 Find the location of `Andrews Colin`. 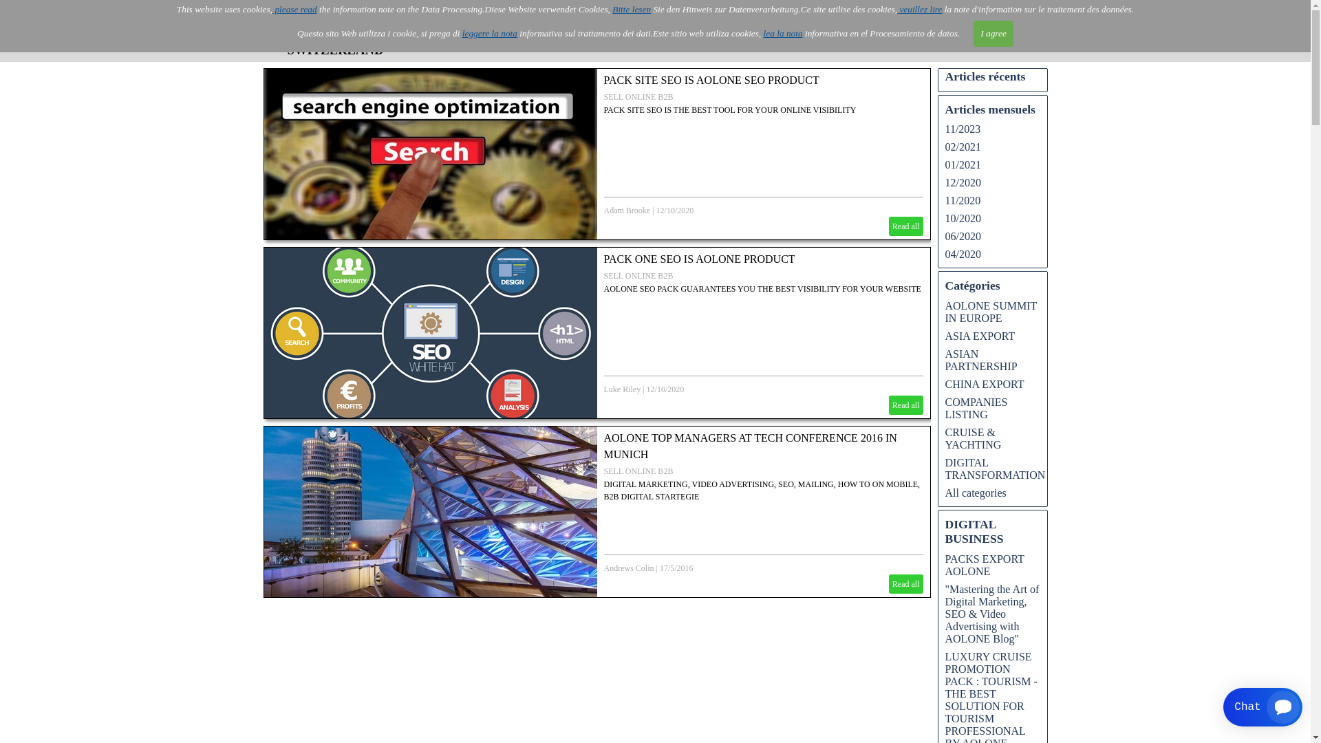

Andrews Colin is located at coordinates (630, 568).